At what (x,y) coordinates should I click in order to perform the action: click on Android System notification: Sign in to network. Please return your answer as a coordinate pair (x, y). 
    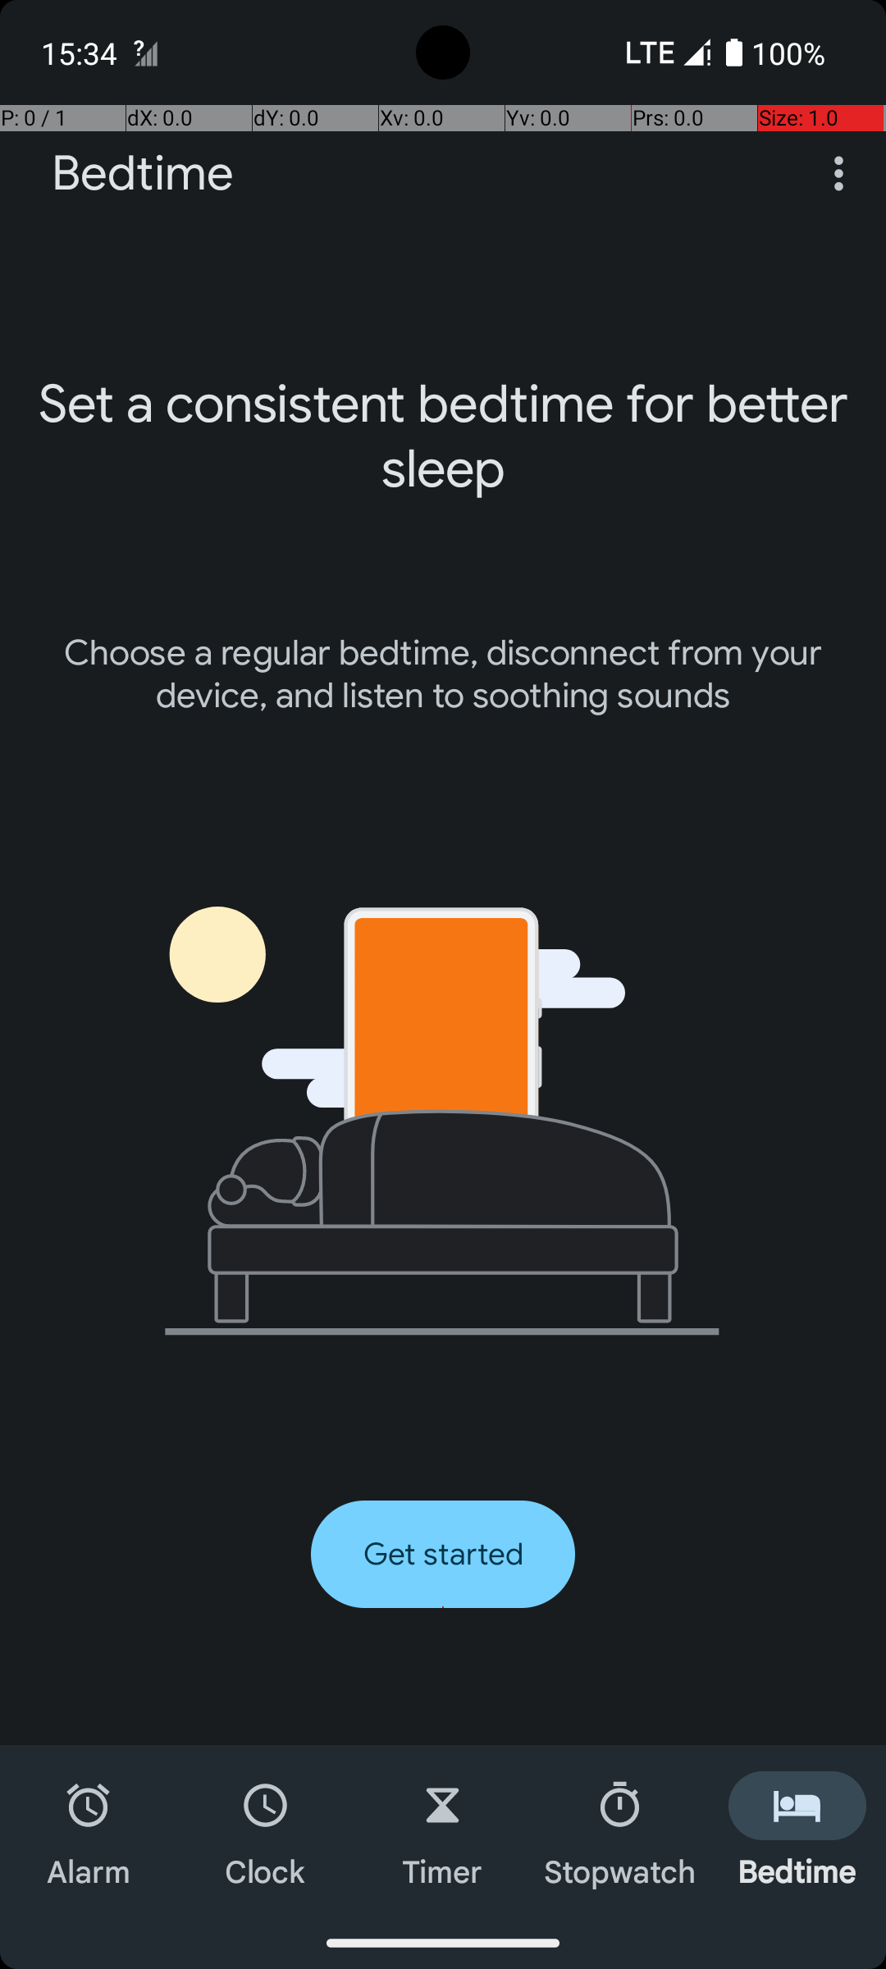
    Looking at the image, I should click on (145, 53).